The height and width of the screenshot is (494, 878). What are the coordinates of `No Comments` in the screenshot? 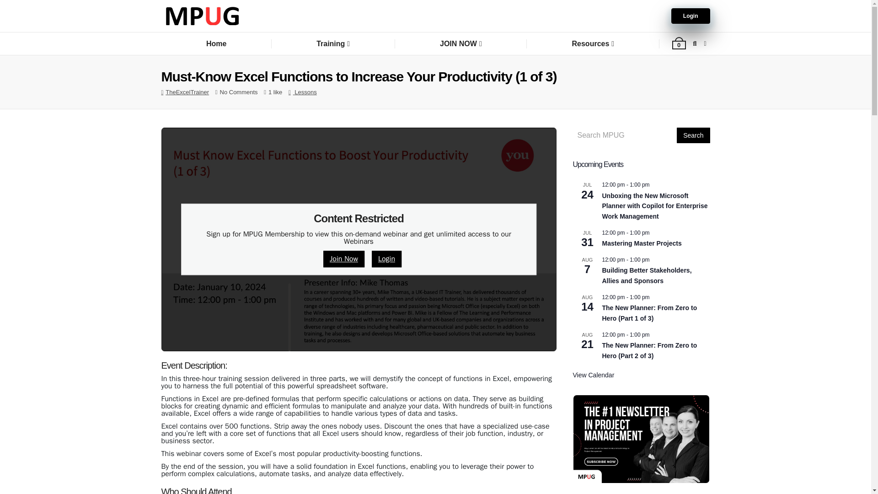 It's located at (239, 92).